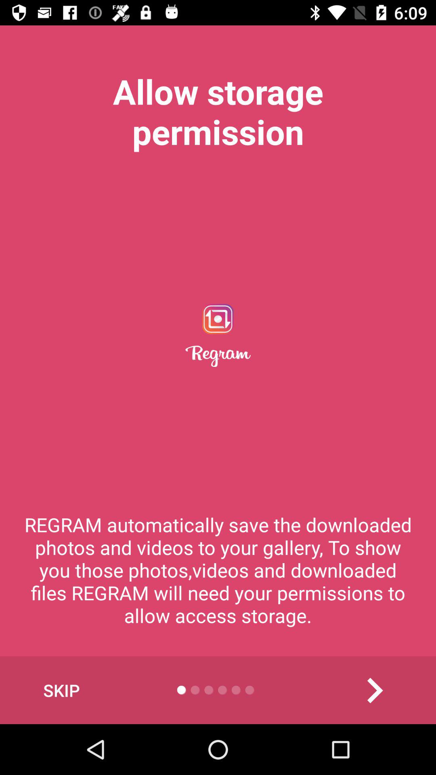 This screenshot has height=775, width=436. I want to click on turn on the skip, so click(61, 690).